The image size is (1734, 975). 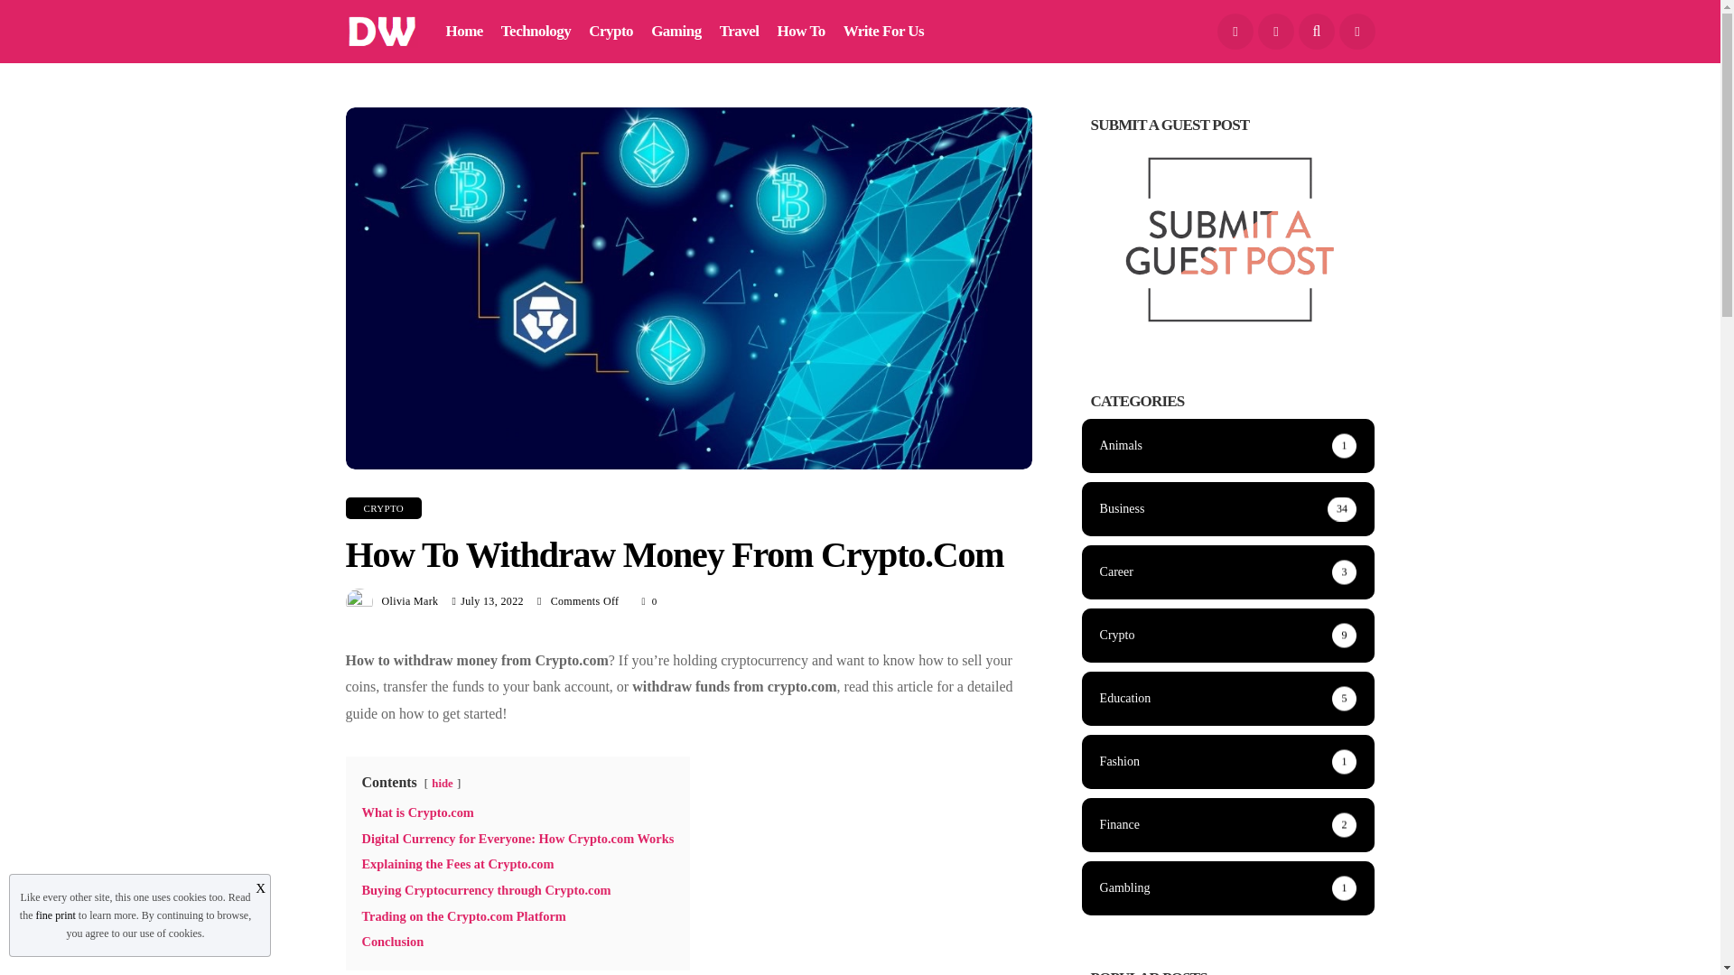 What do you see at coordinates (457, 864) in the screenshot?
I see `Explaining the Fees at Crypto.com` at bounding box center [457, 864].